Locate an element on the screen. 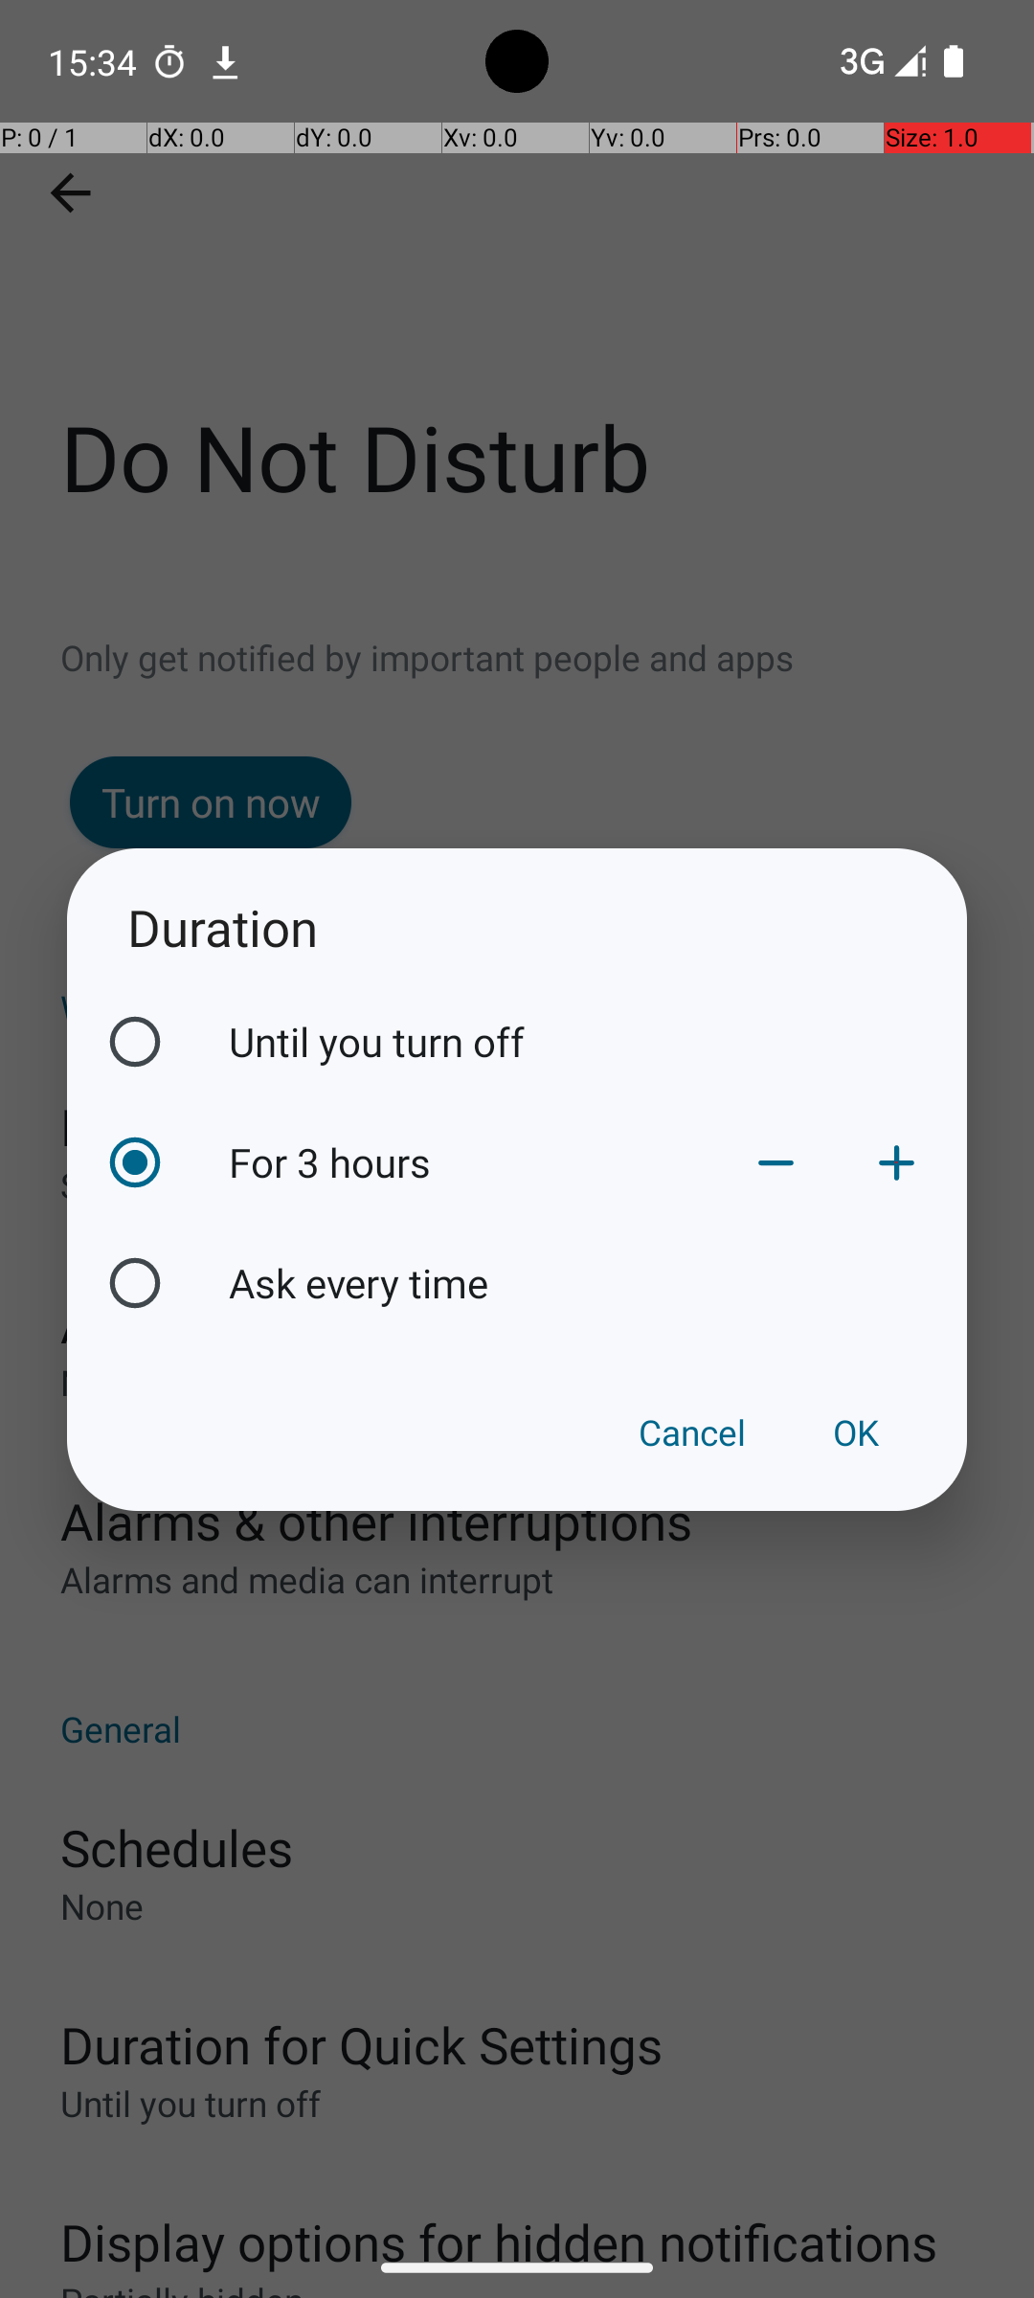  Less time. is located at coordinates (775, 1162).